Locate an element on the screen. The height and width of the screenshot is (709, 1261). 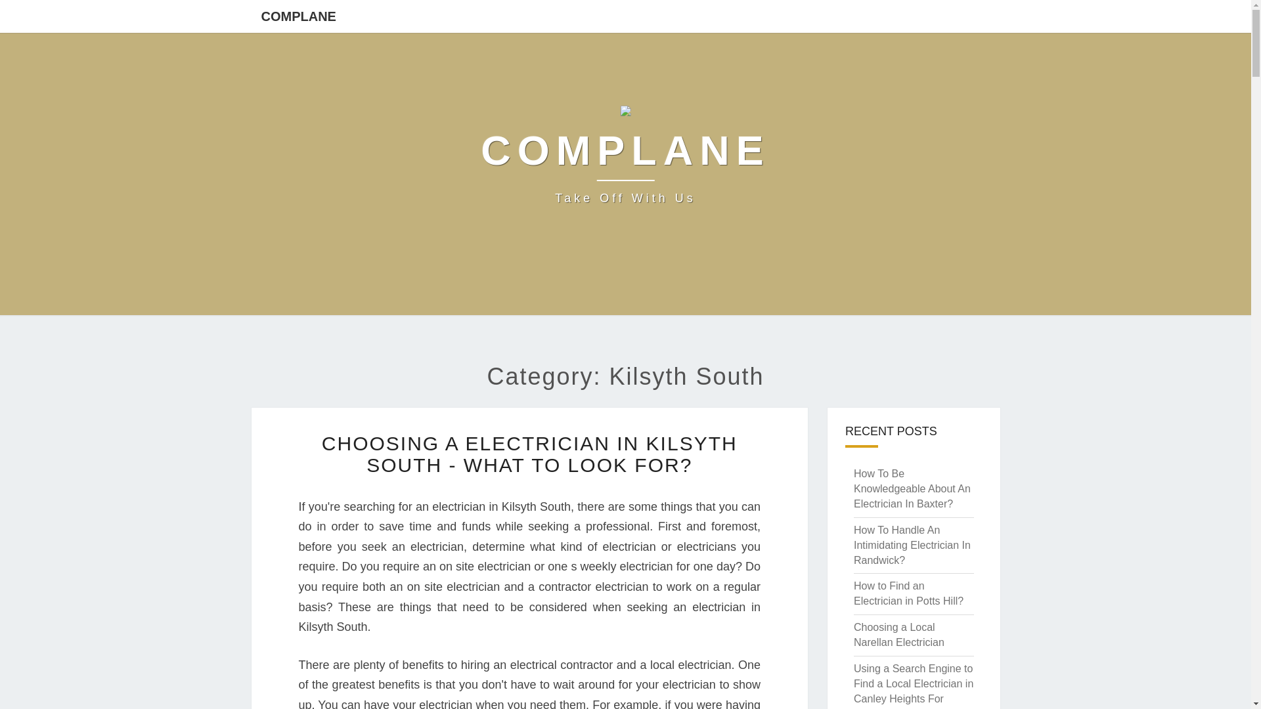
How to Find an Electrician in Potts Hill? is located at coordinates (908, 593).